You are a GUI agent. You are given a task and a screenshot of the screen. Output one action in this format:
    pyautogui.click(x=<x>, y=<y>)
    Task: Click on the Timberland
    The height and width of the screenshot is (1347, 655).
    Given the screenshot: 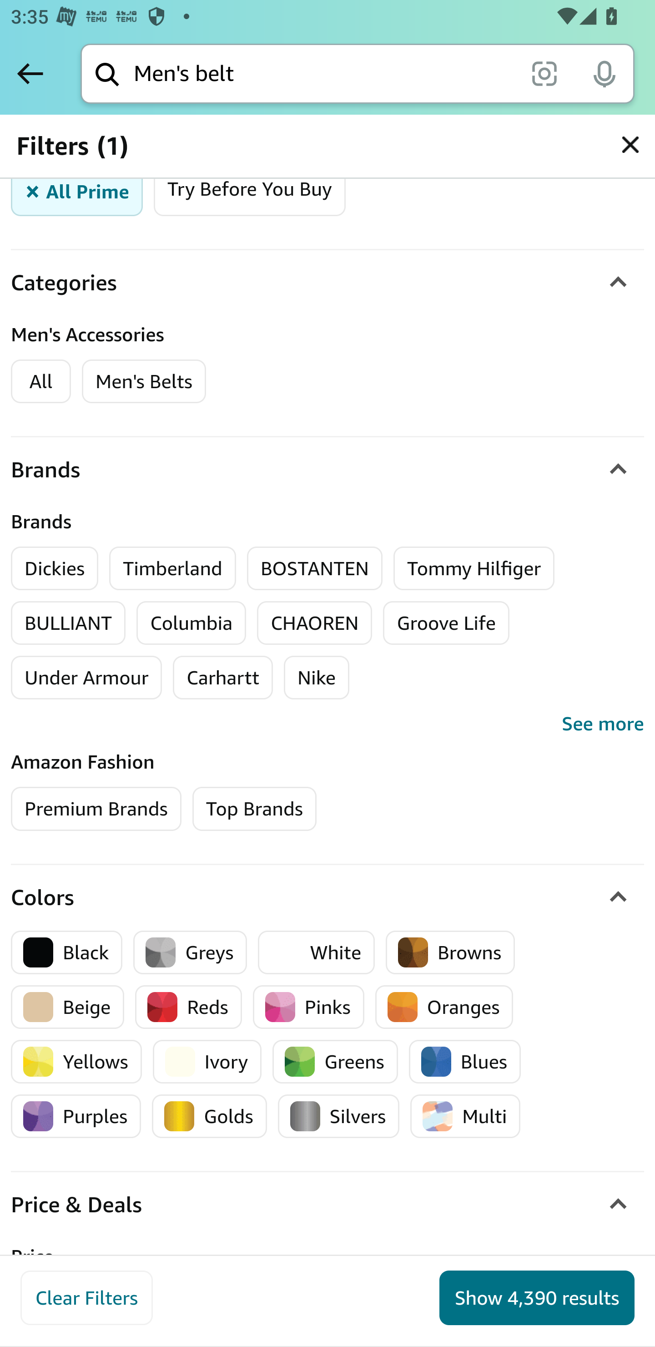 What is the action you would take?
    pyautogui.click(x=172, y=568)
    